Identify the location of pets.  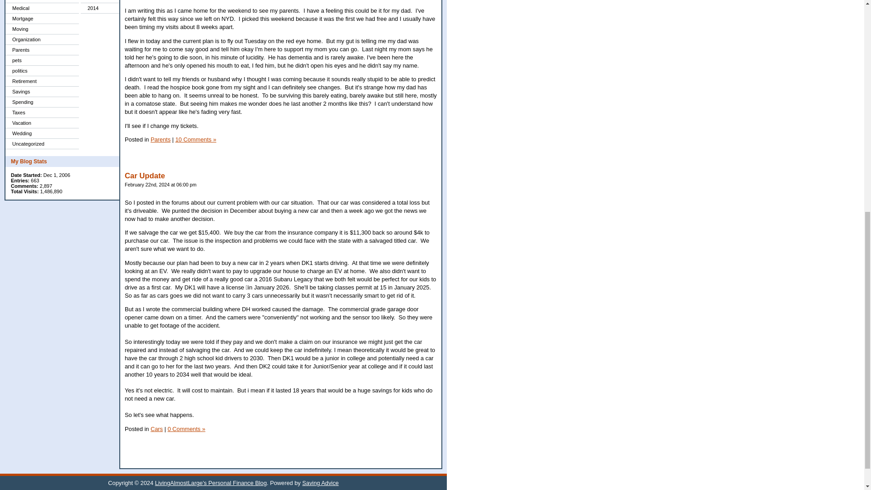
(42, 60).